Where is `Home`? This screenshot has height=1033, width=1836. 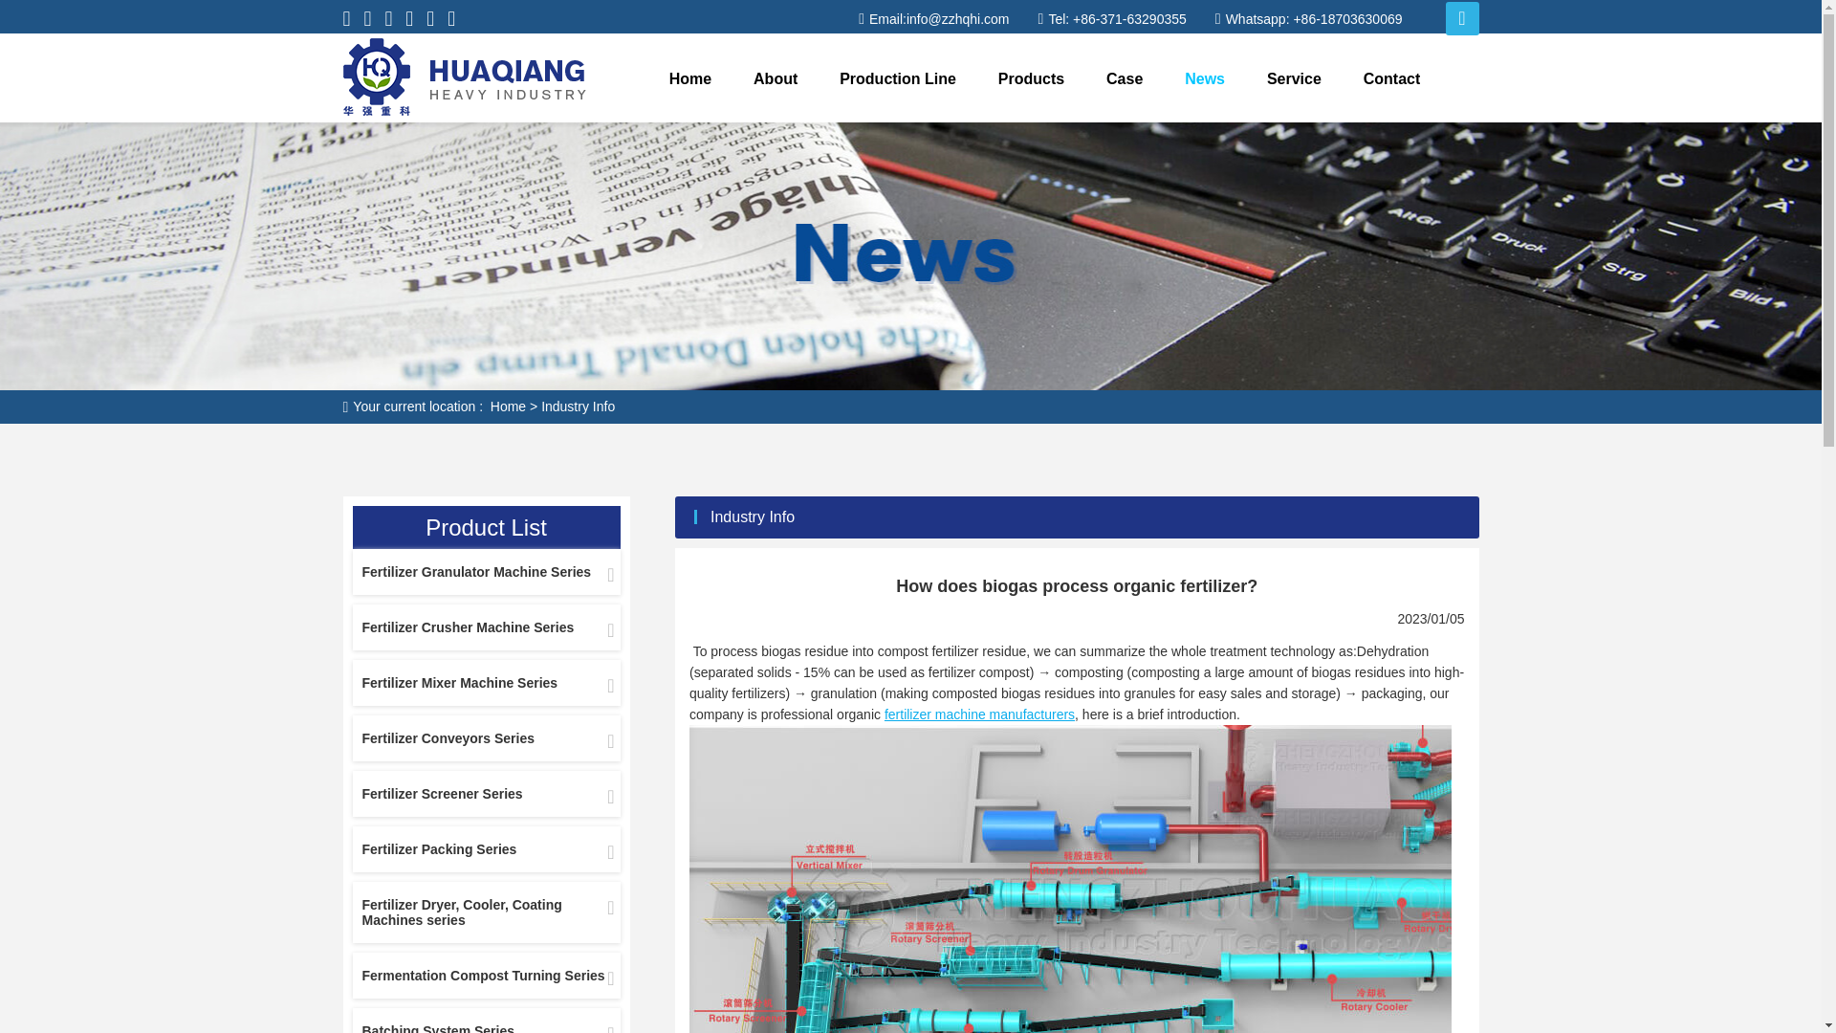
Home is located at coordinates (507, 407).